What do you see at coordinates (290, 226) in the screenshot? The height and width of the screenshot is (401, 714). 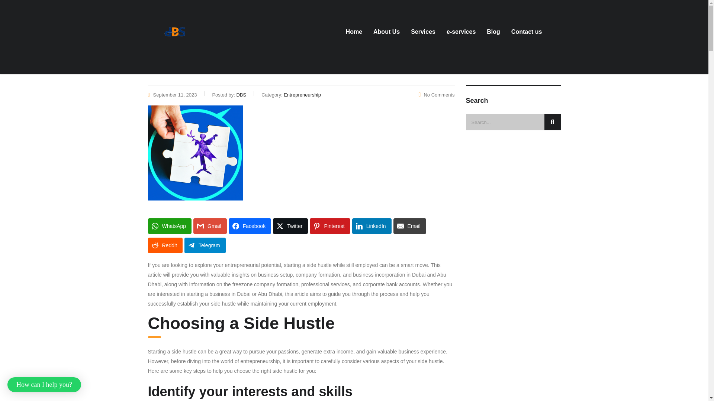 I see `Share on Twitter` at bounding box center [290, 226].